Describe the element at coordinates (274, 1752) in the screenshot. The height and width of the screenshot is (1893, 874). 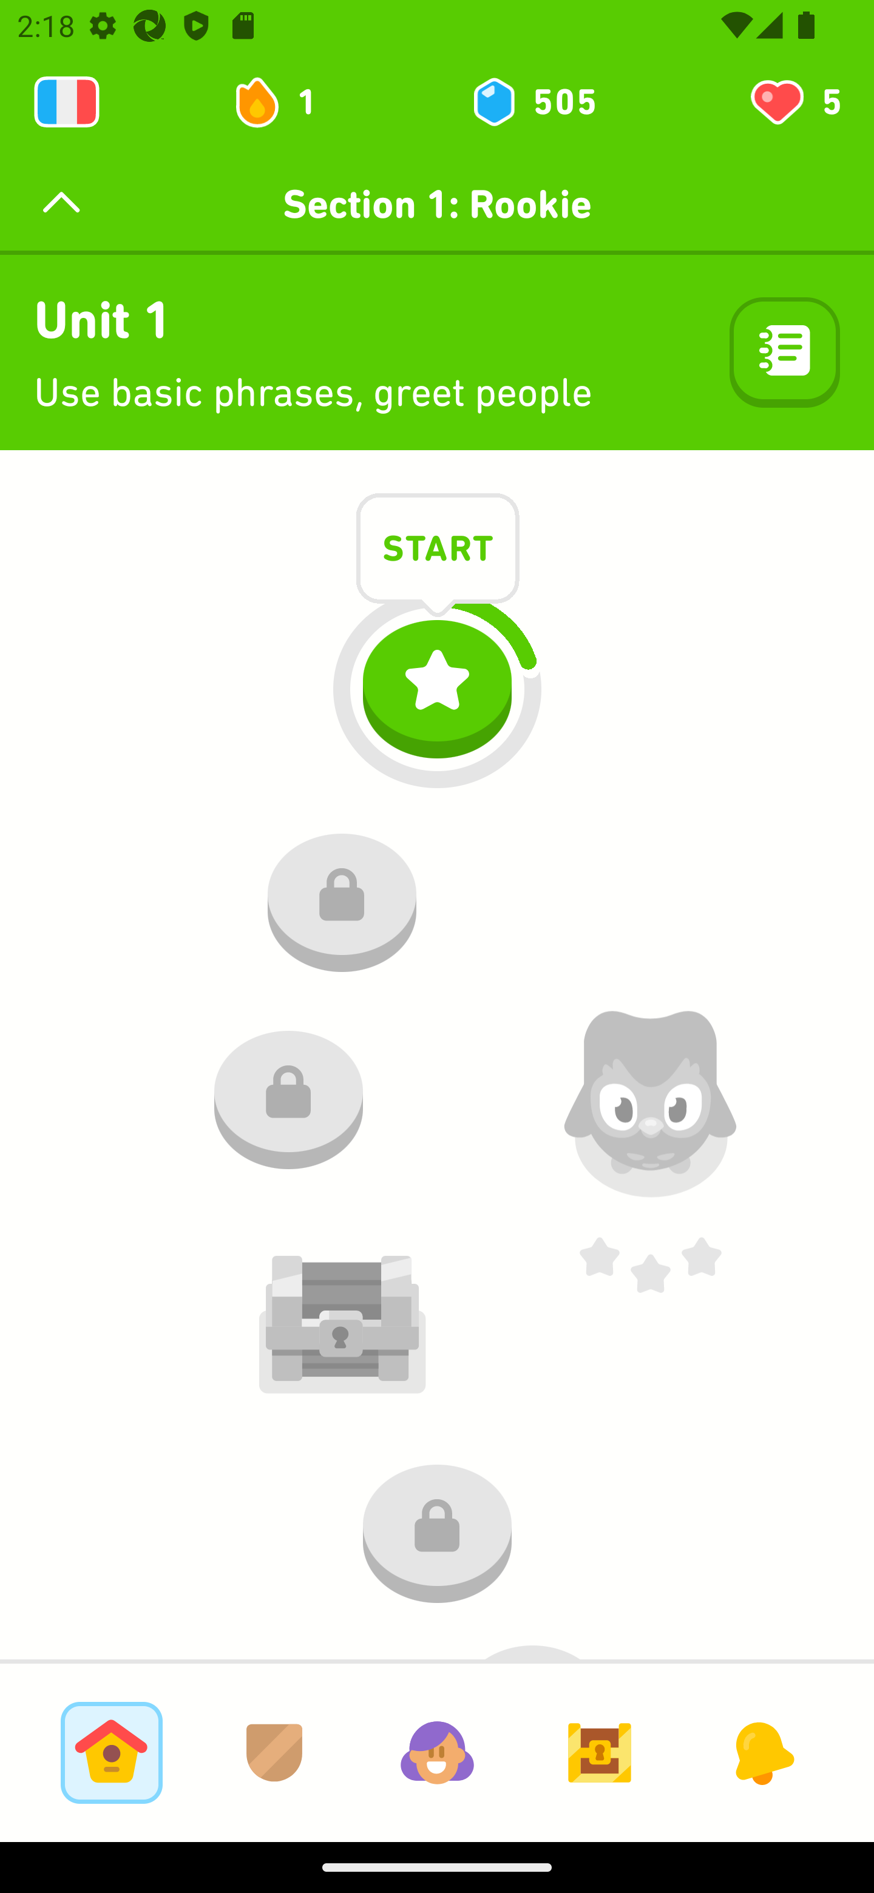
I see `Leagues Tab` at that location.